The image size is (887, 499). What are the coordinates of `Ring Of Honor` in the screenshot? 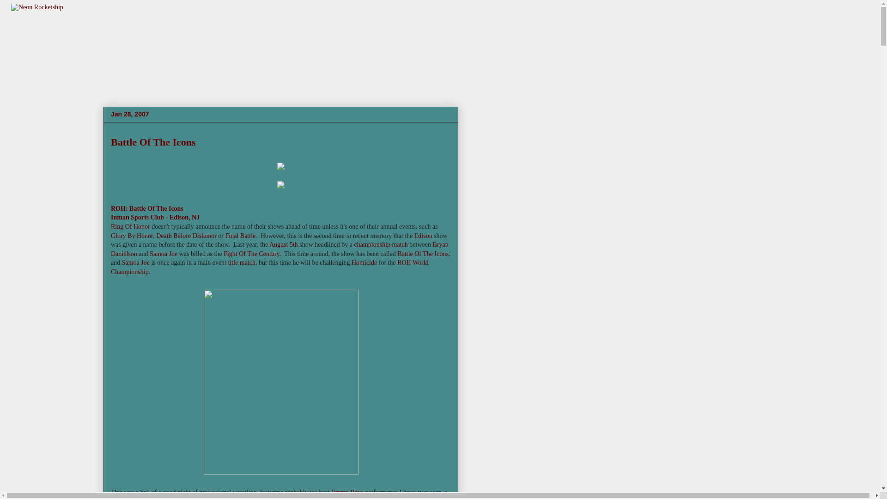 It's located at (130, 226).